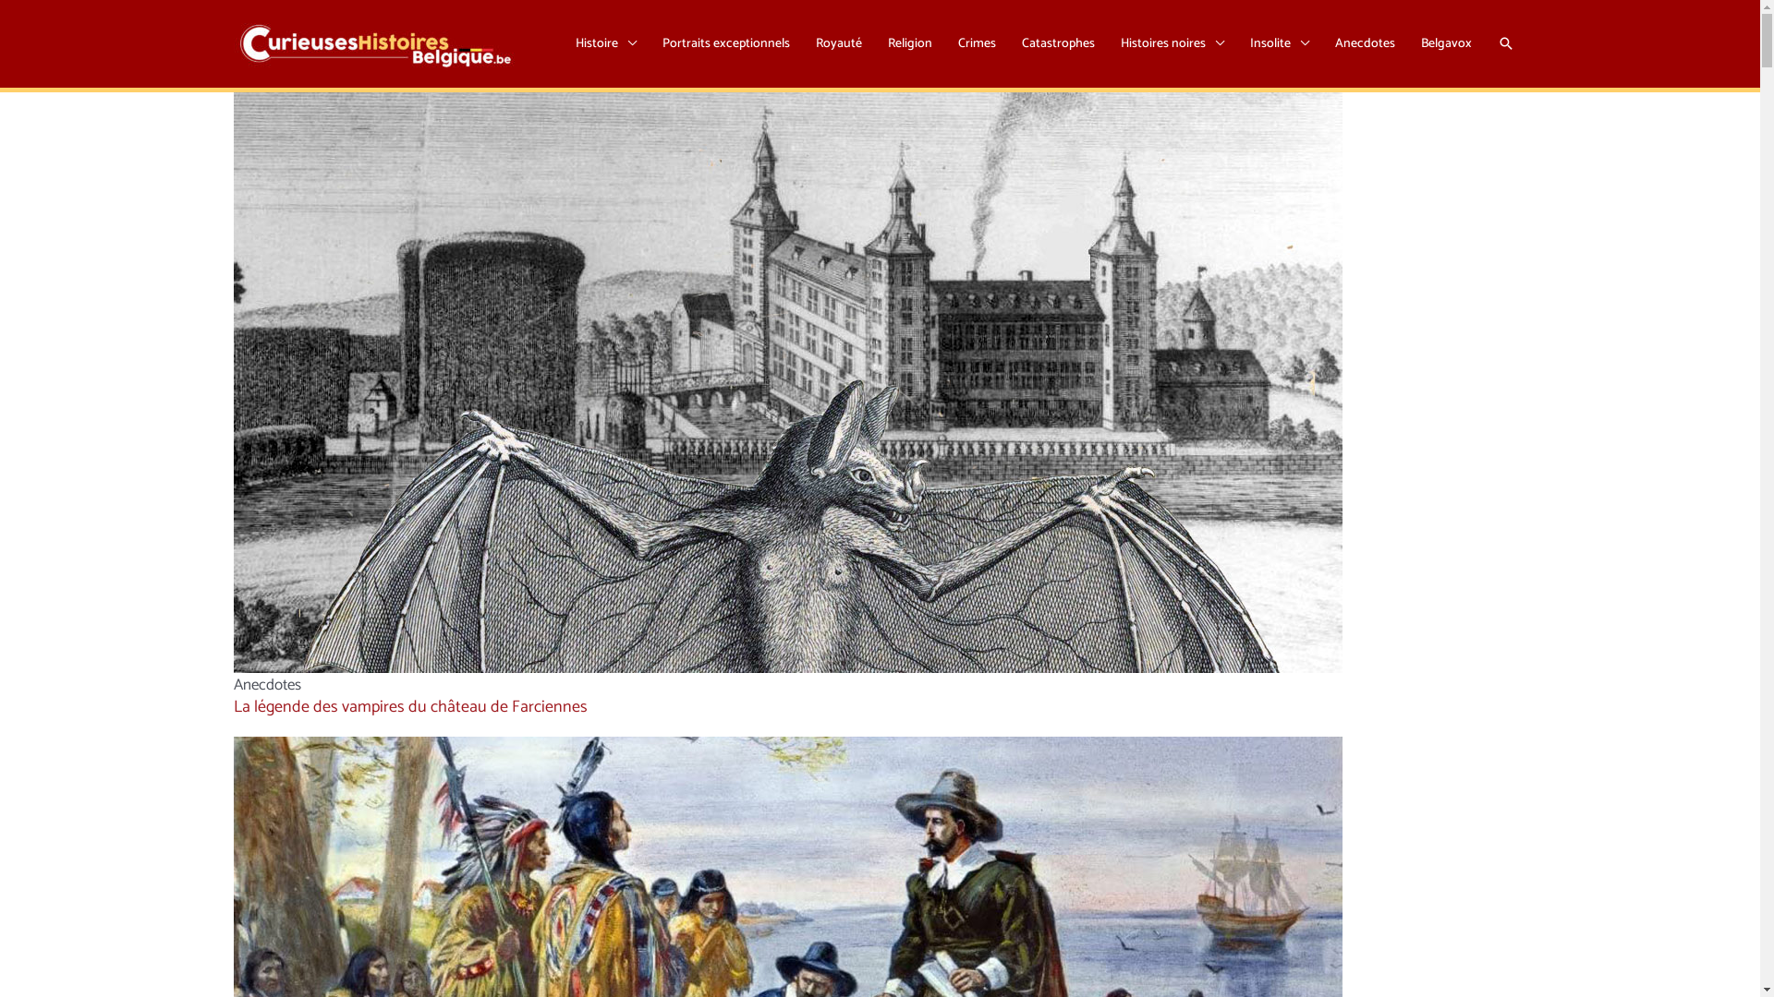 This screenshot has height=997, width=1774. Describe the element at coordinates (976, 44) in the screenshot. I see `Crimes` at that location.